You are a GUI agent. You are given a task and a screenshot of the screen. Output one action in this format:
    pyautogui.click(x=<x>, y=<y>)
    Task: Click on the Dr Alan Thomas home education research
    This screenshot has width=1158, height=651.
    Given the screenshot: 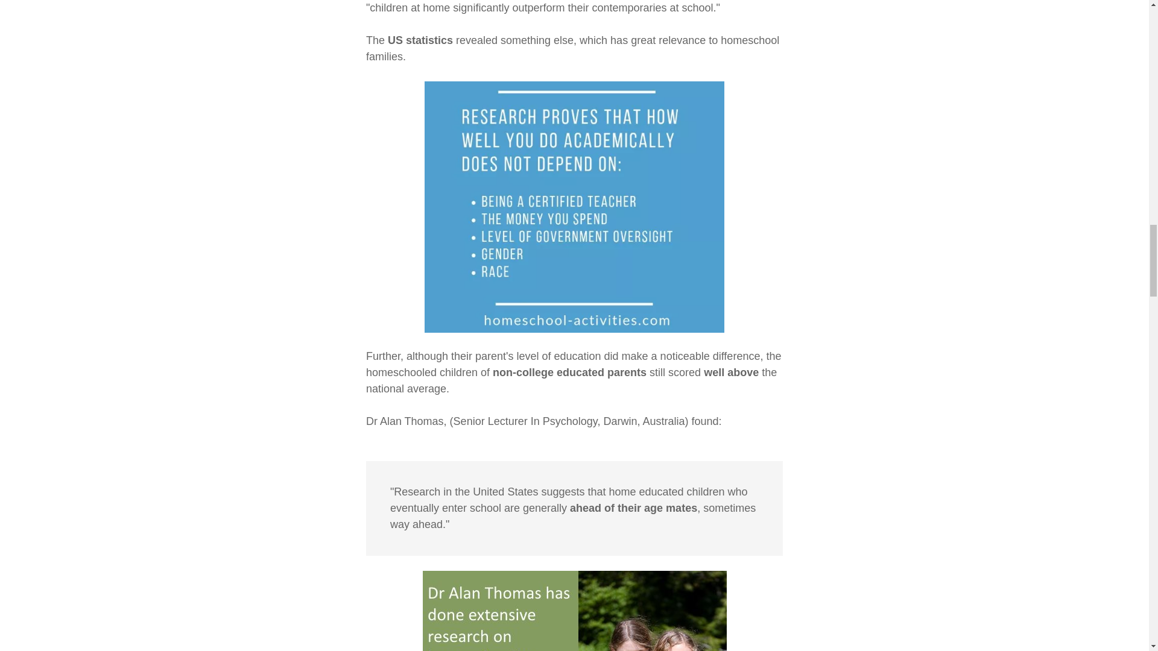 What is the action you would take?
    pyautogui.click(x=574, y=611)
    